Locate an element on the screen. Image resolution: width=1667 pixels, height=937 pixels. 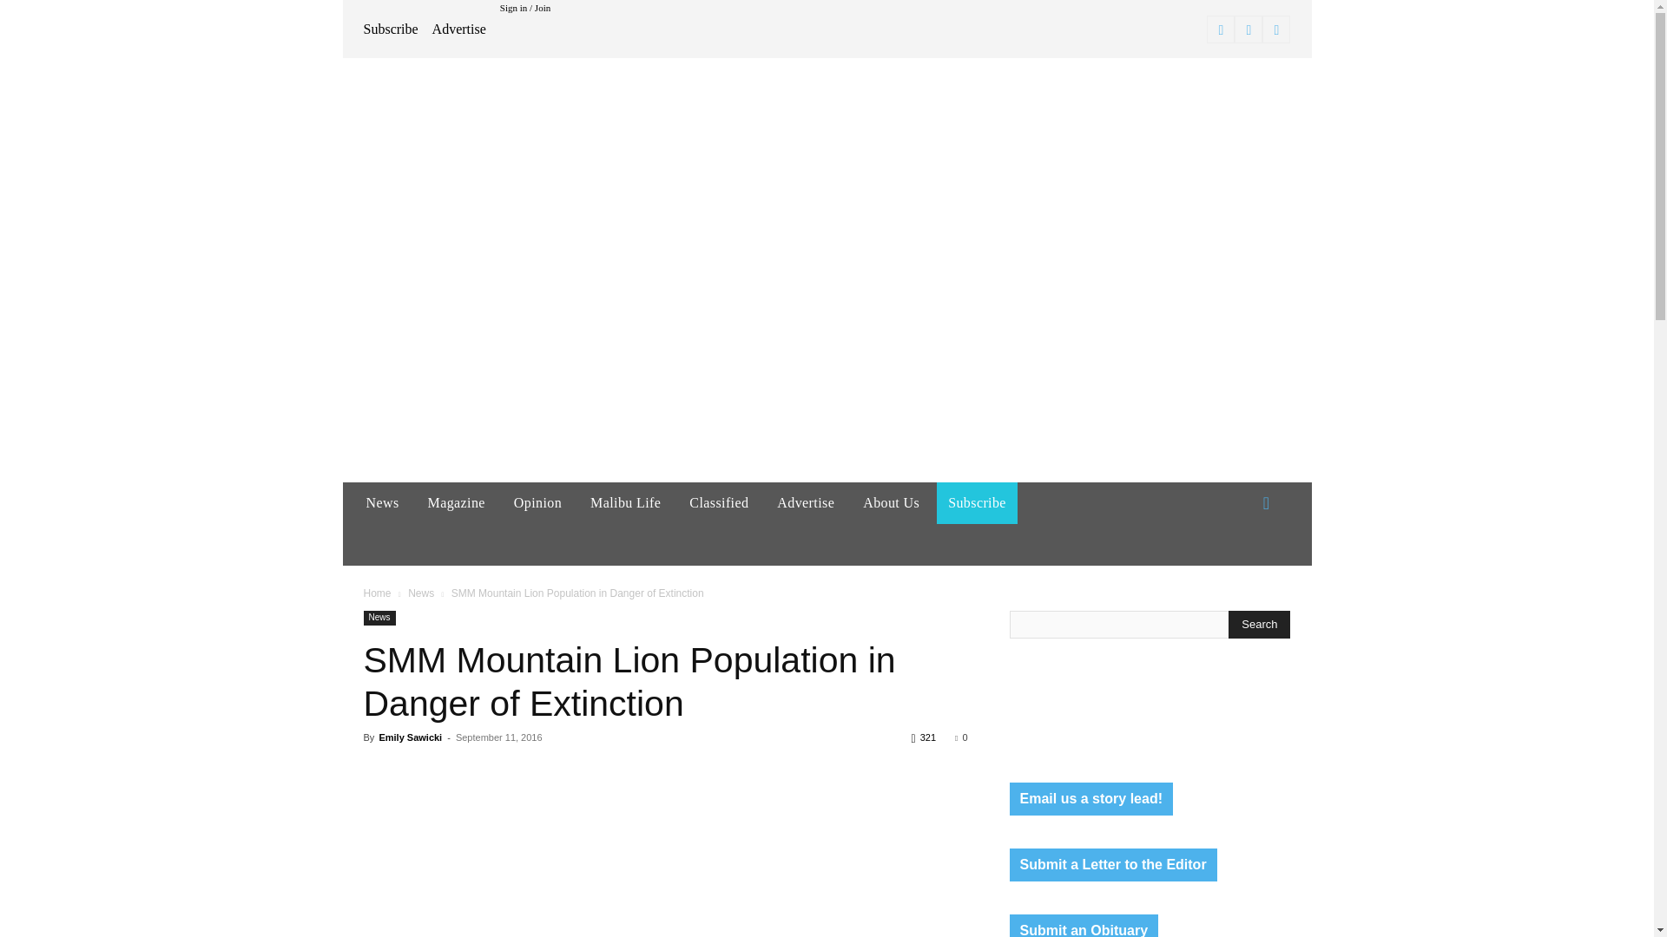
Facebook is located at coordinates (1221, 29).